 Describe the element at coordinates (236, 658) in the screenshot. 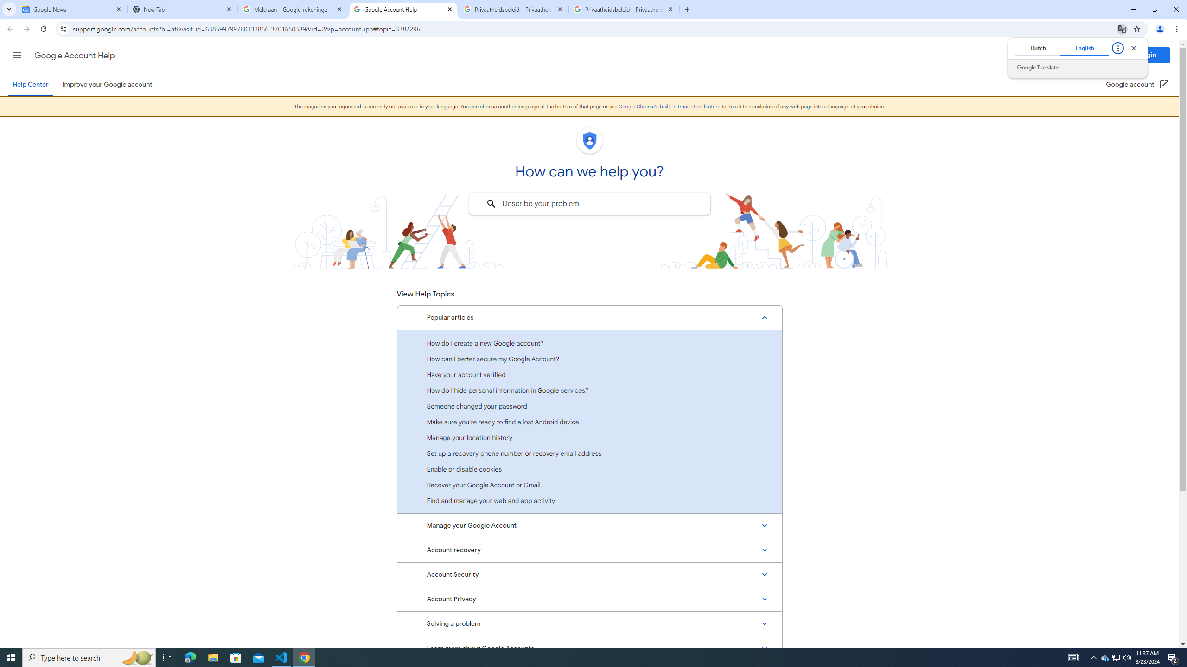

I see `Microsoft Store` at that location.